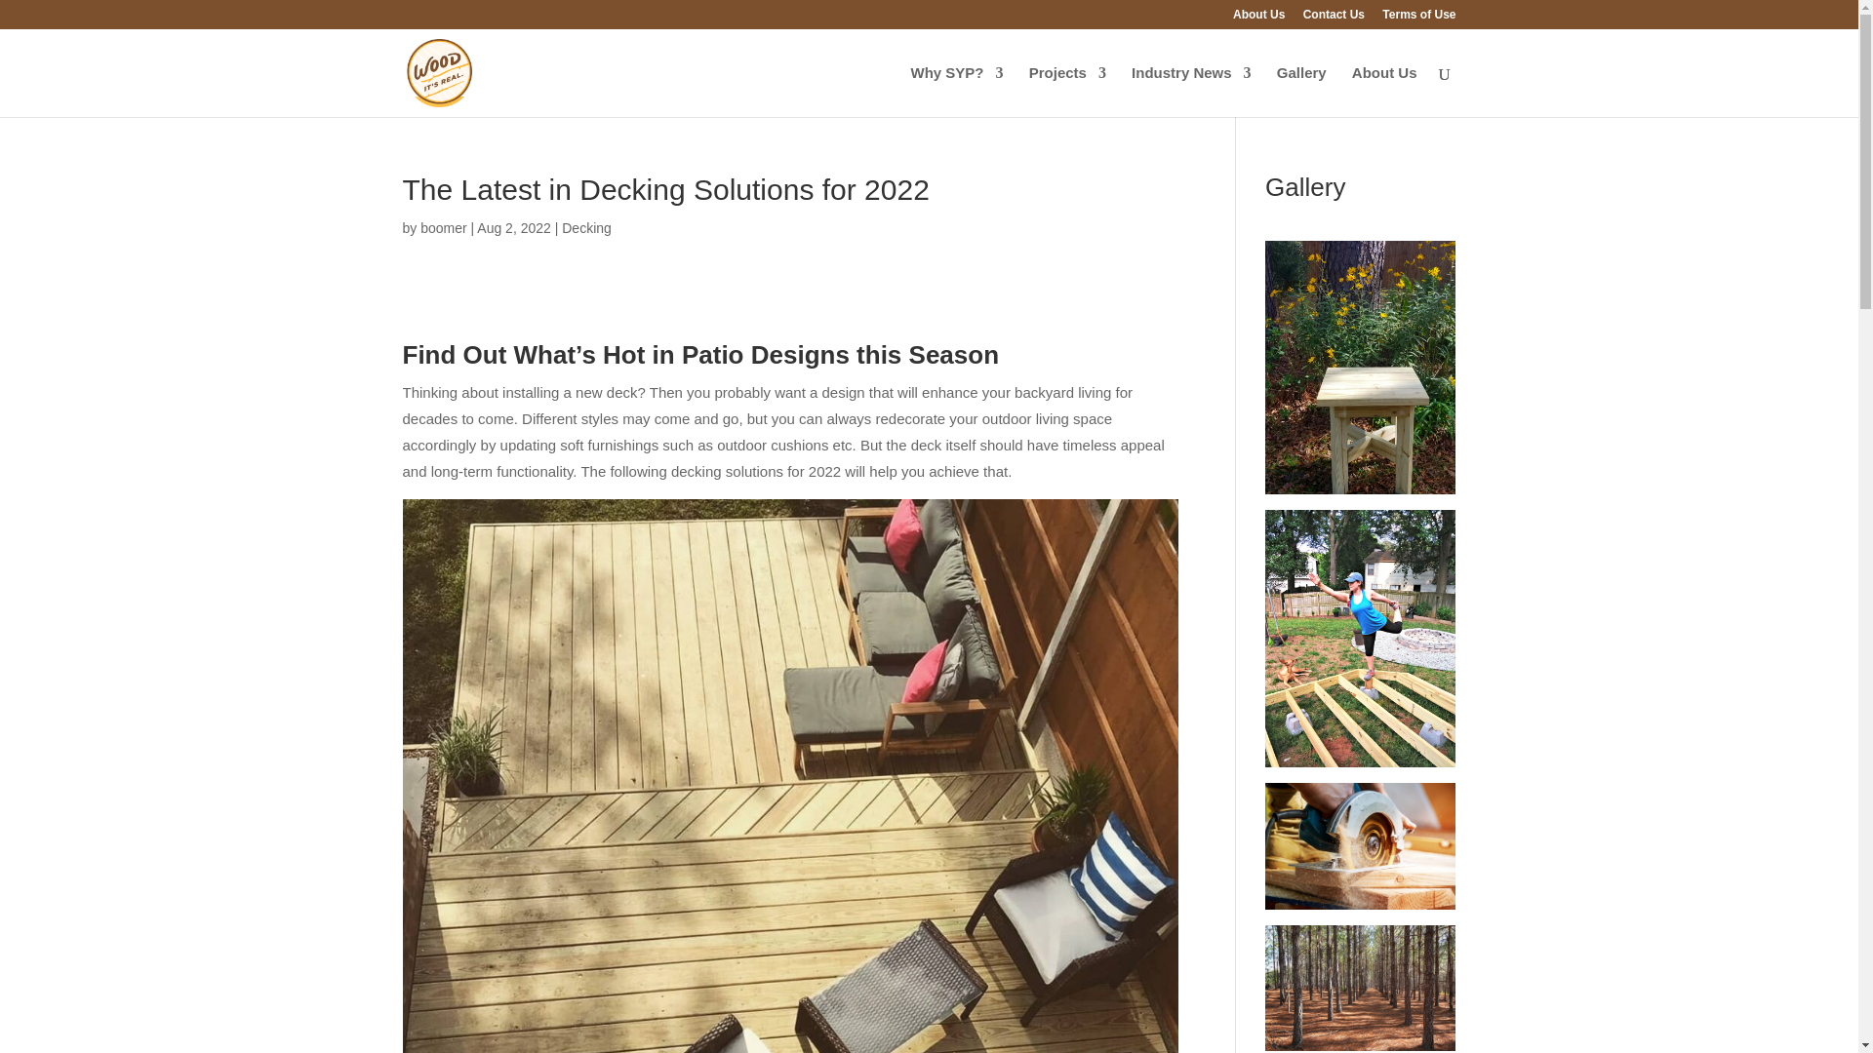  What do you see at coordinates (1335, 19) in the screenshot?
I see `Contact Us` at bounding box center [1335, 19].